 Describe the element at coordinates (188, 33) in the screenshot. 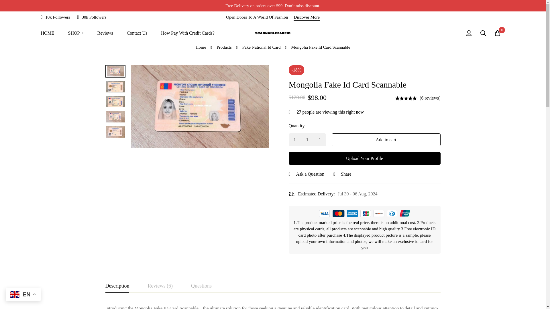

I see `How Pay With Credit Cards?` at that location.